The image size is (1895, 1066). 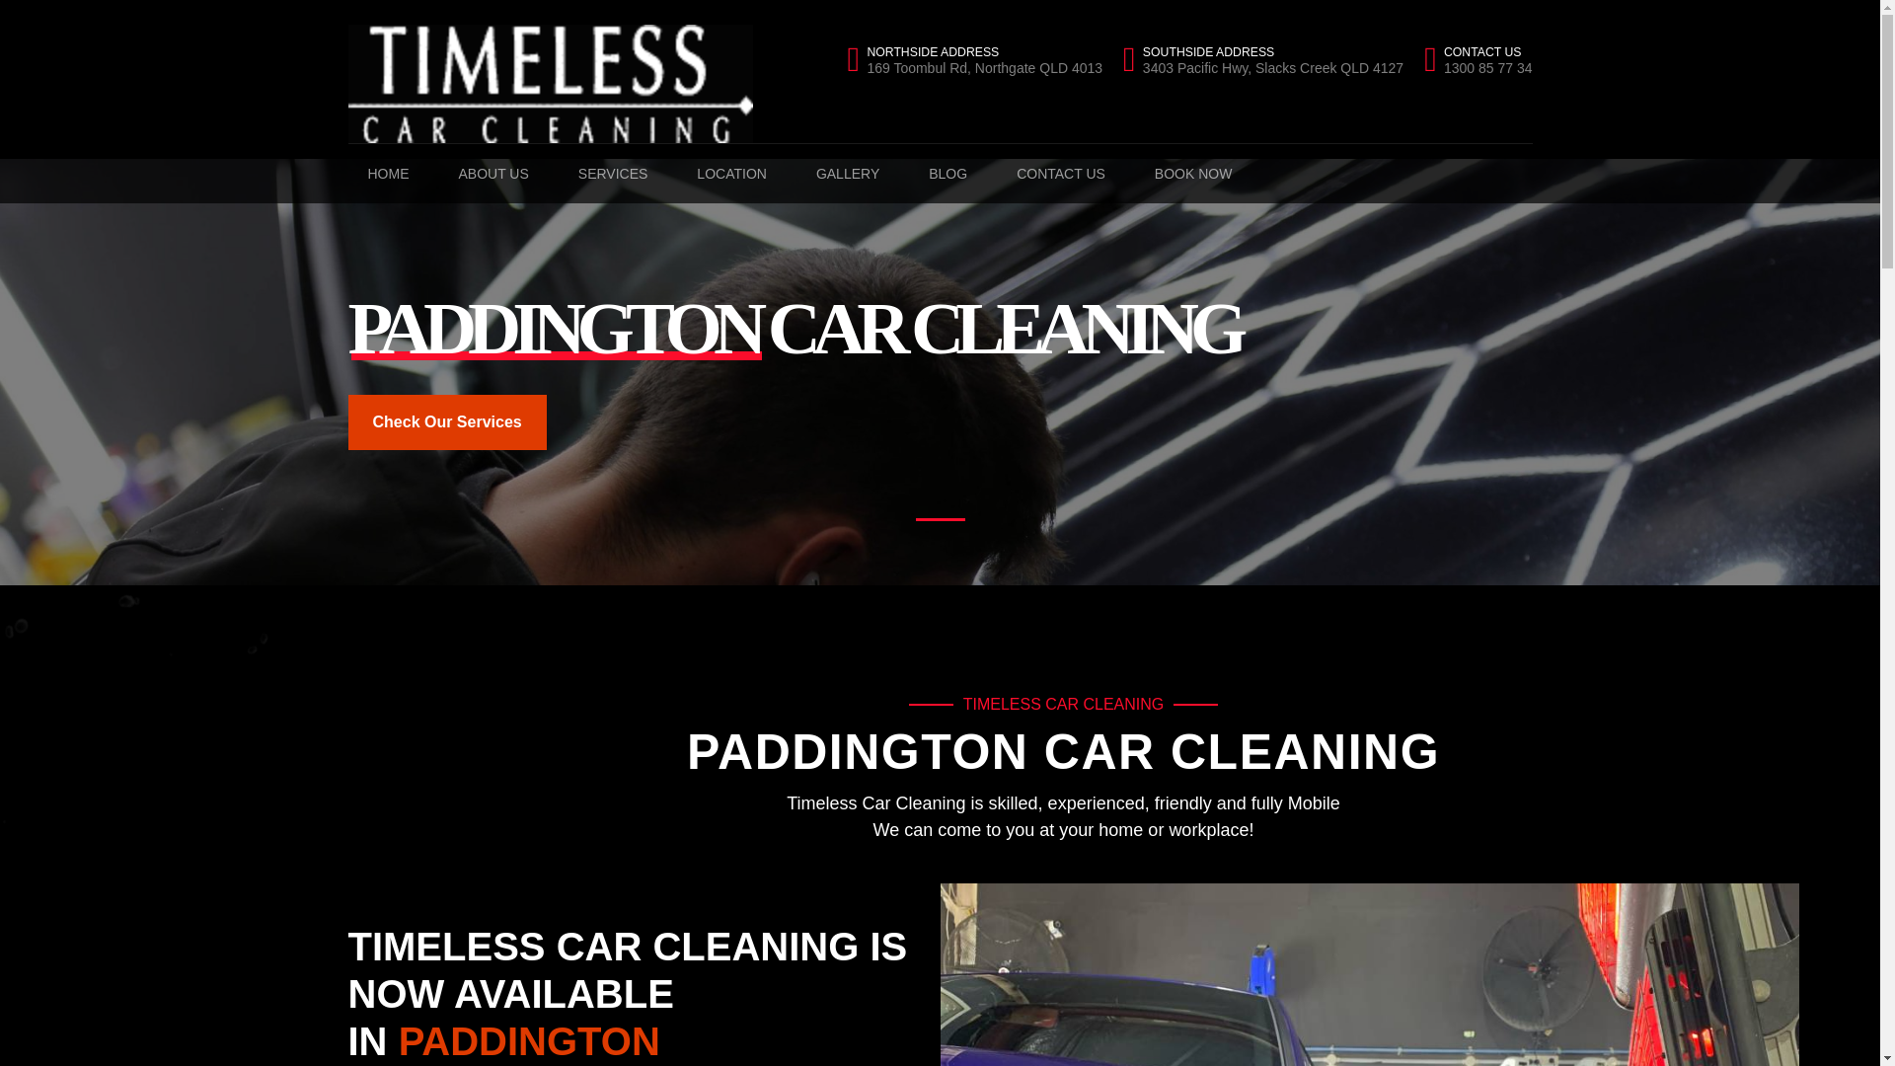 I want to click on 1, so click(x=614, y=174).